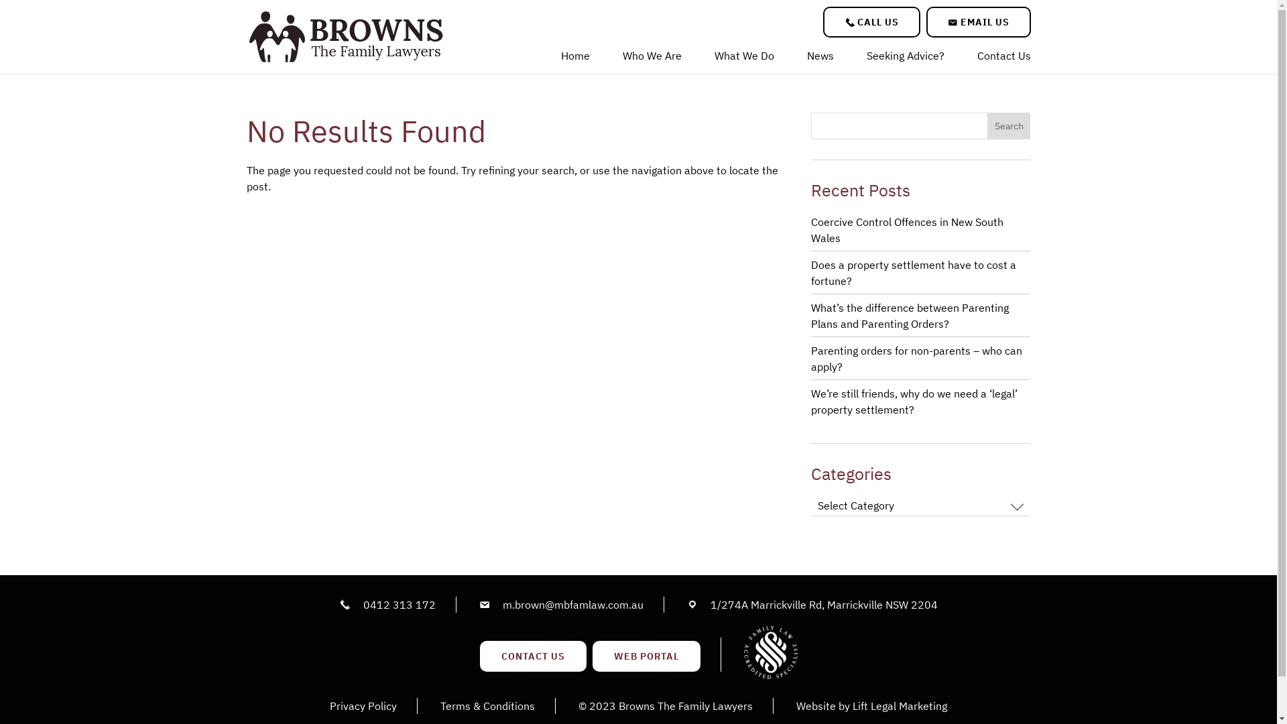  What do you see at coordinates (575, 59) in the screenshot?
I see `Home` at bounding box center [575, 59].